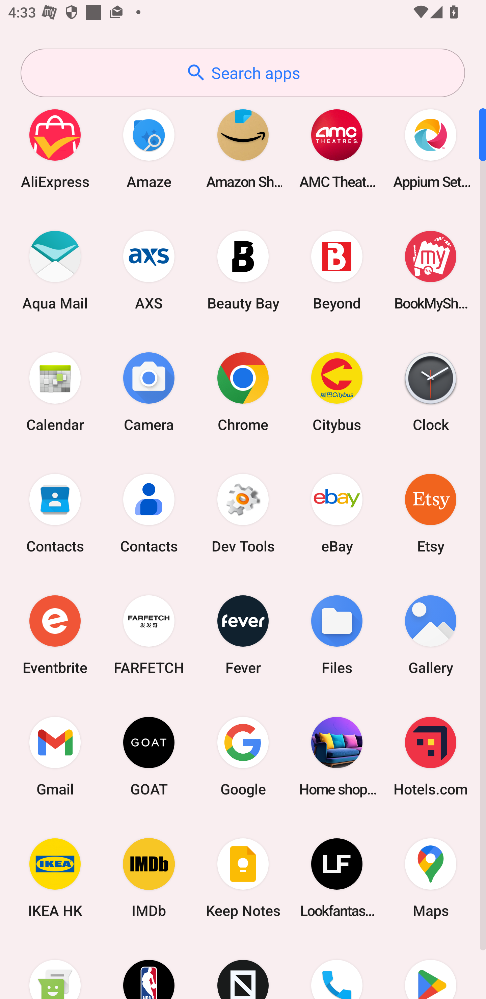 The height and width of the screenshot is (999, 486). I want to click on Contacts, so click(55, 513).